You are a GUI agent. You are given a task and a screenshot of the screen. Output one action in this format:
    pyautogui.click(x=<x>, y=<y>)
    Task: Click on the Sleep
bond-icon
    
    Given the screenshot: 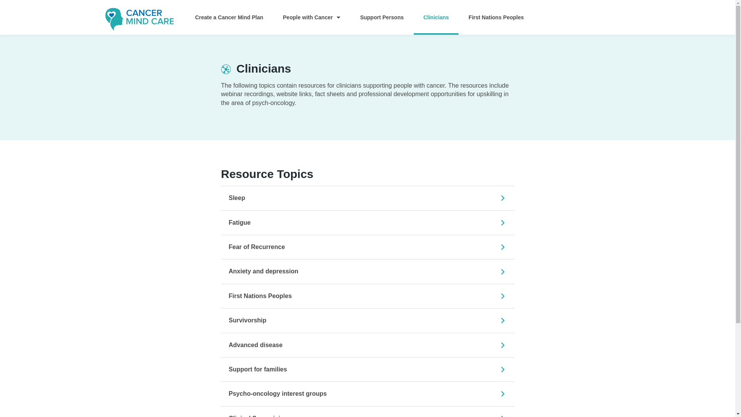 What is the action you would take?
    pyautogui.click(x=367, y=198)
    